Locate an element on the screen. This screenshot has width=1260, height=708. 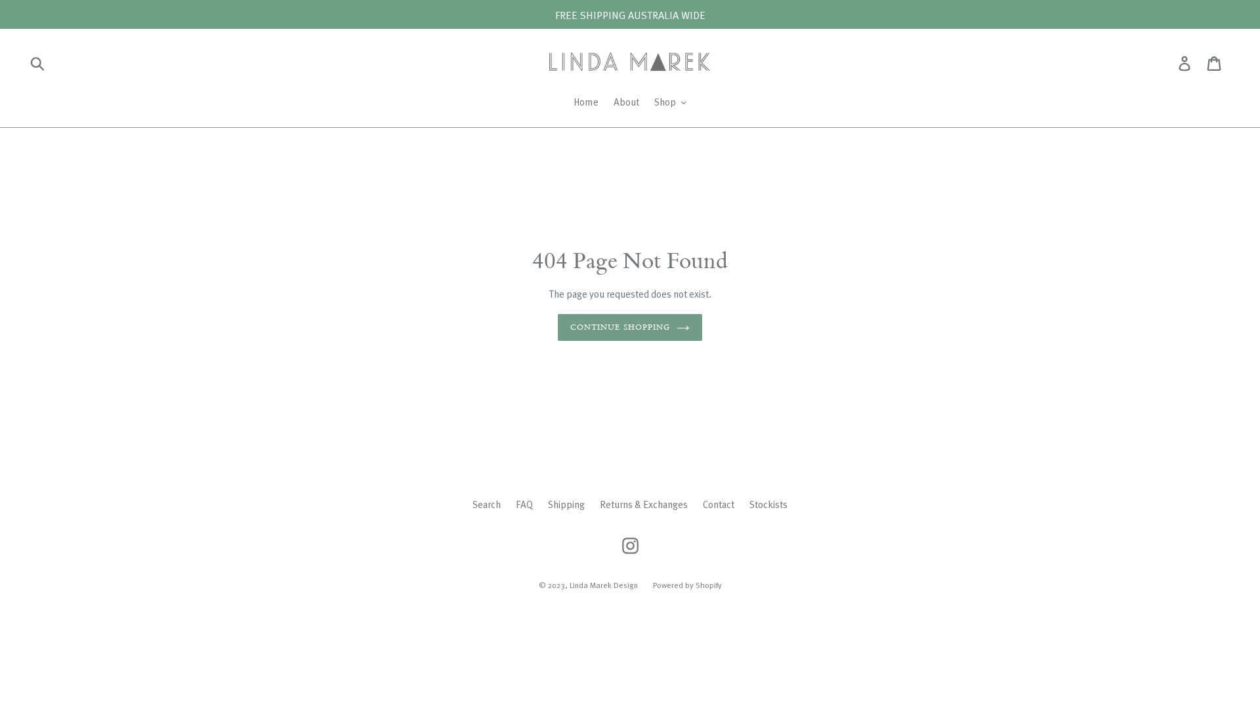
About is located at coordinates (626, 103).